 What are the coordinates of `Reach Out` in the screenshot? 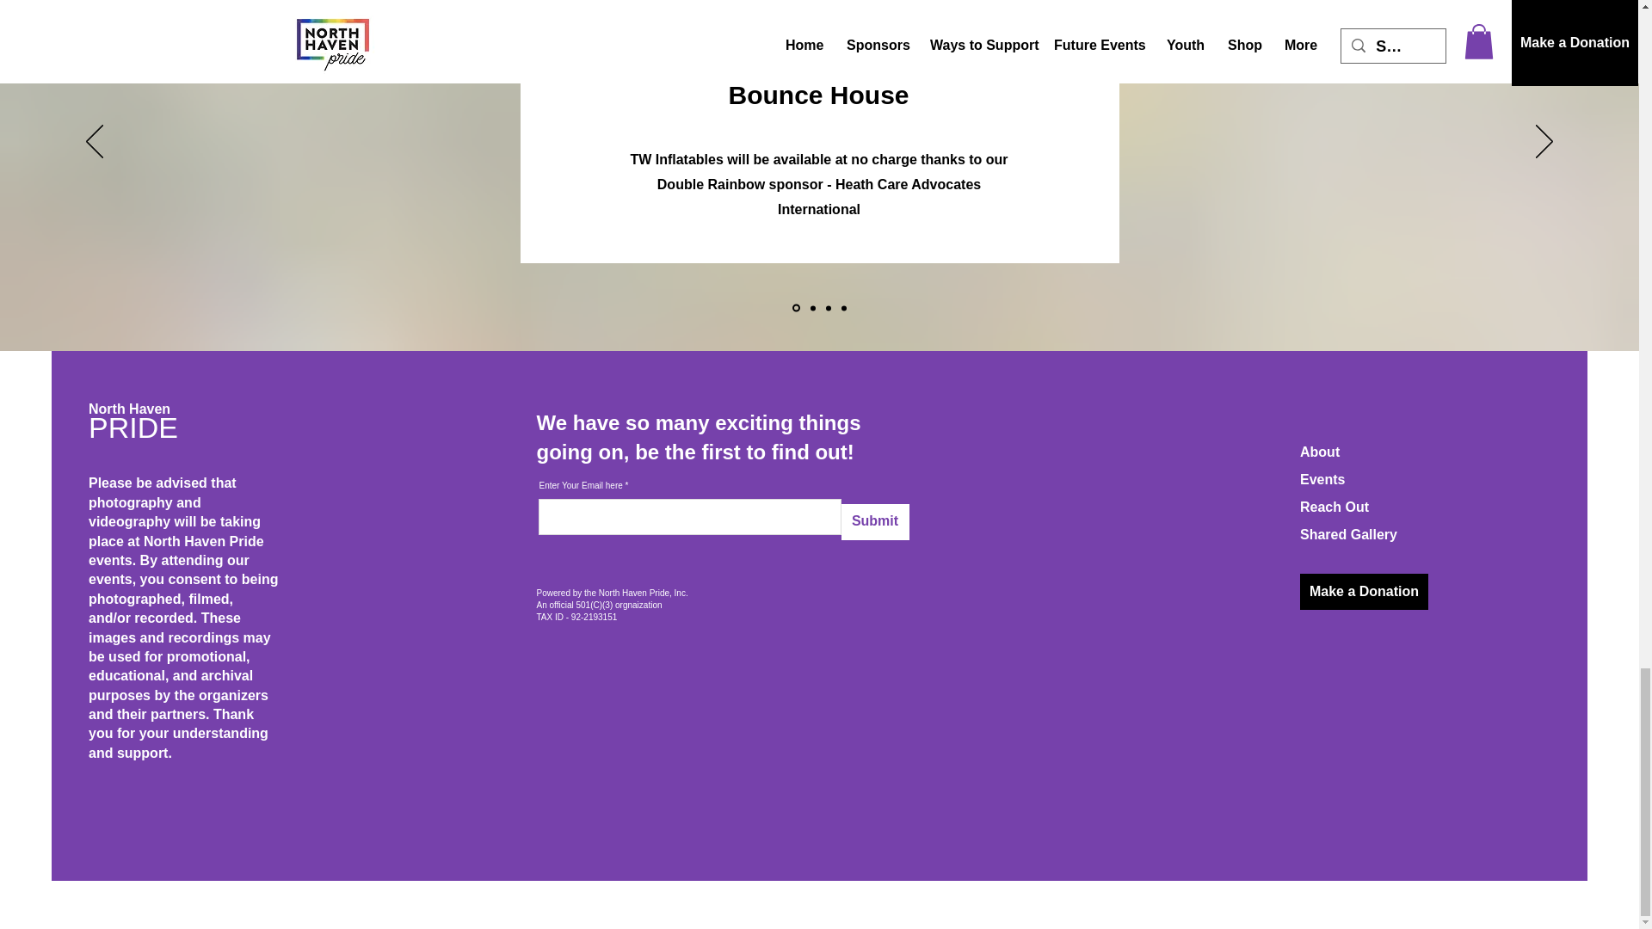 It's located at (1335, 508).